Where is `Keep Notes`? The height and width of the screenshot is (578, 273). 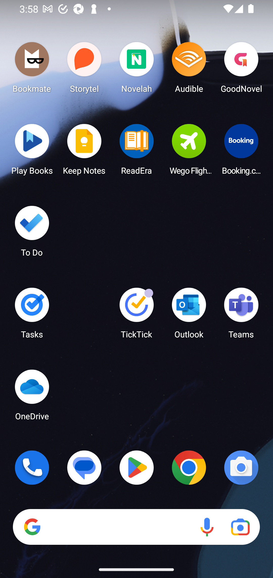 Keep Notes is located at coordinates (84, 151).